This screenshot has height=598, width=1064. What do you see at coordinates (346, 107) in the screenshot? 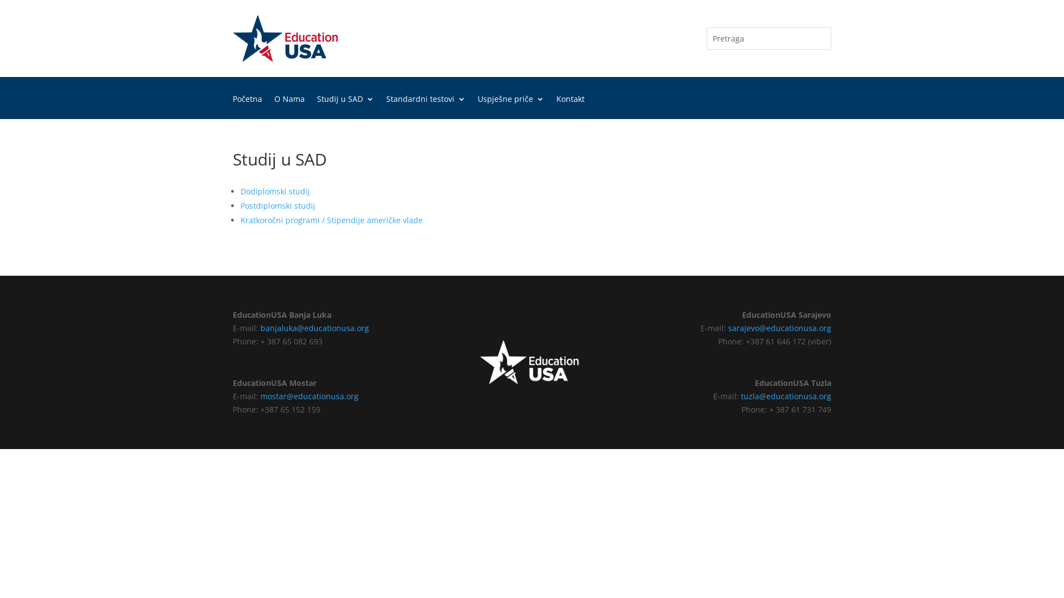
I see `Studij u SAD` at bounding box center [346, 107].